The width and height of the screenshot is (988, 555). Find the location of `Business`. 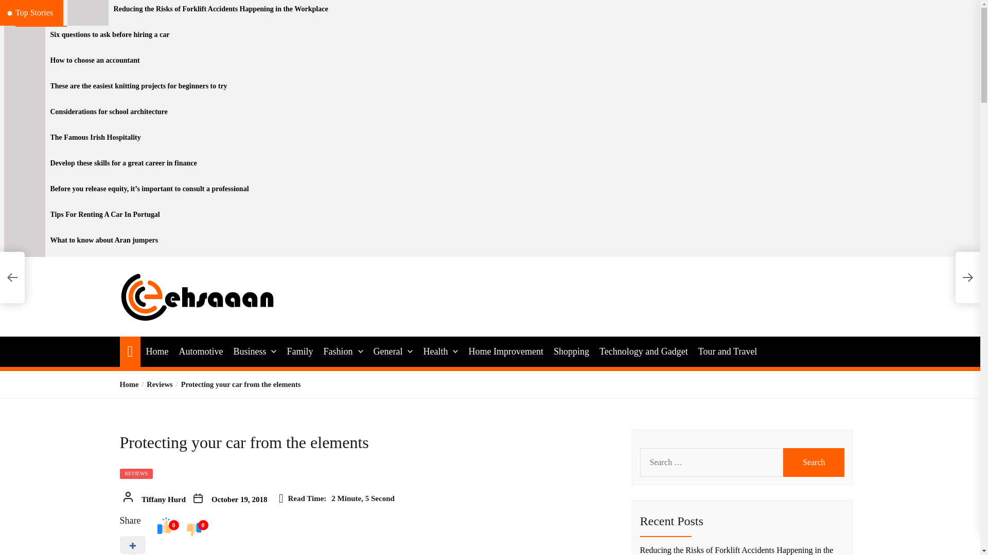

Business is located at coordinates (249, 351).